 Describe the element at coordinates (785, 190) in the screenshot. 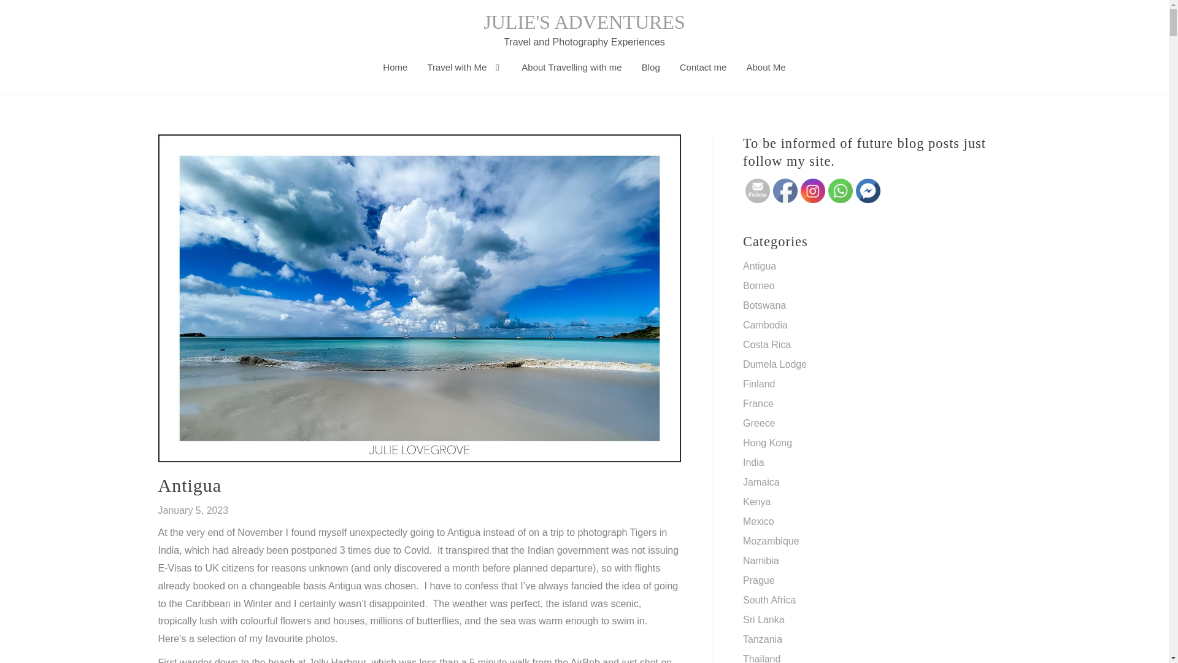

I see `Facebook` at that location.